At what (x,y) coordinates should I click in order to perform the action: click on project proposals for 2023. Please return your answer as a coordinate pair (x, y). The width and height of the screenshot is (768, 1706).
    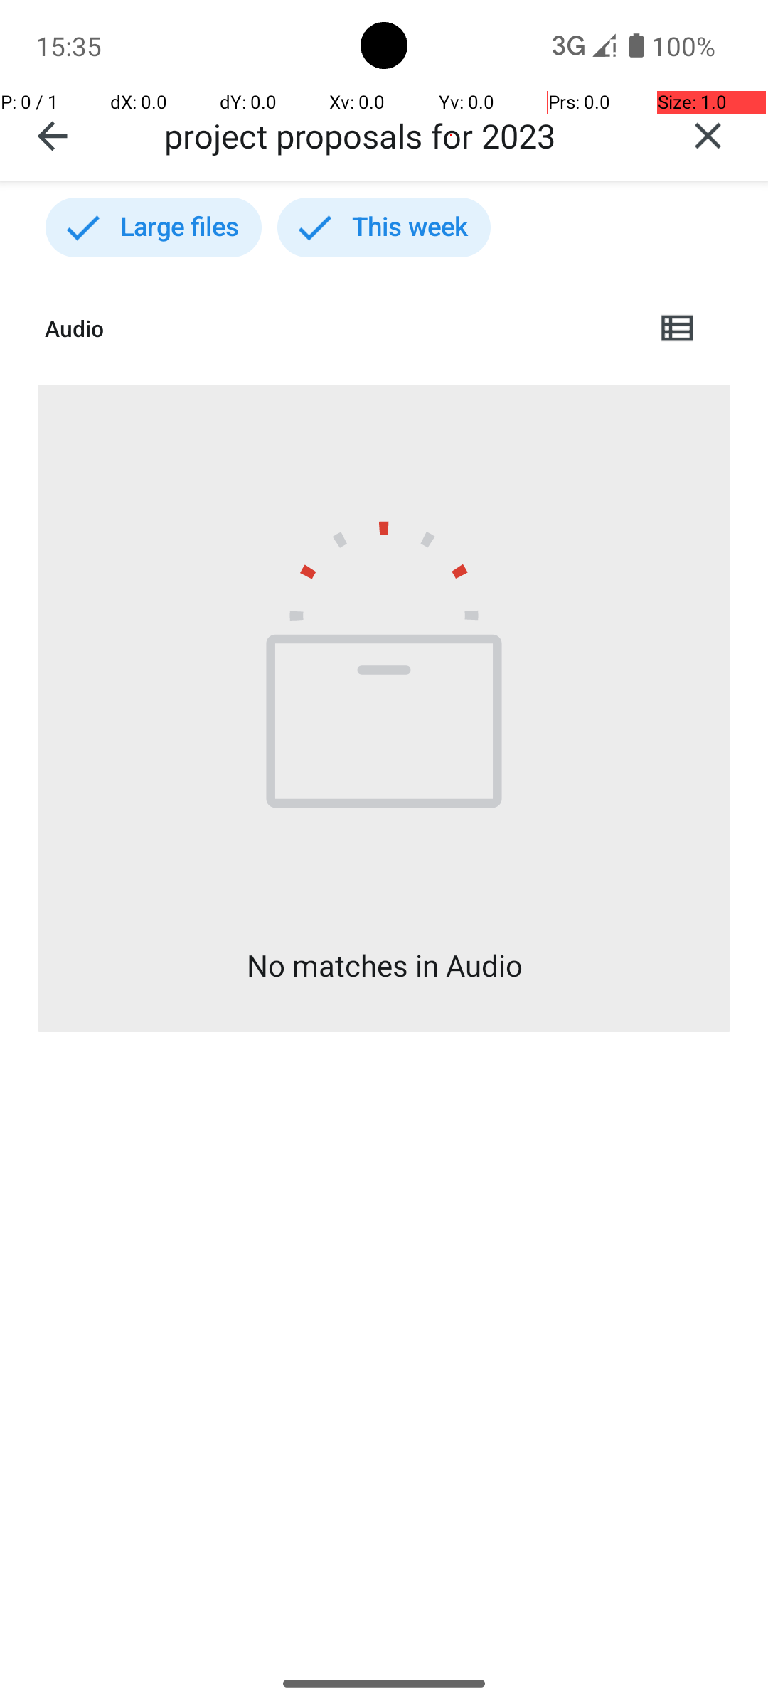
    Looking at the image, I should click on (406, 135).